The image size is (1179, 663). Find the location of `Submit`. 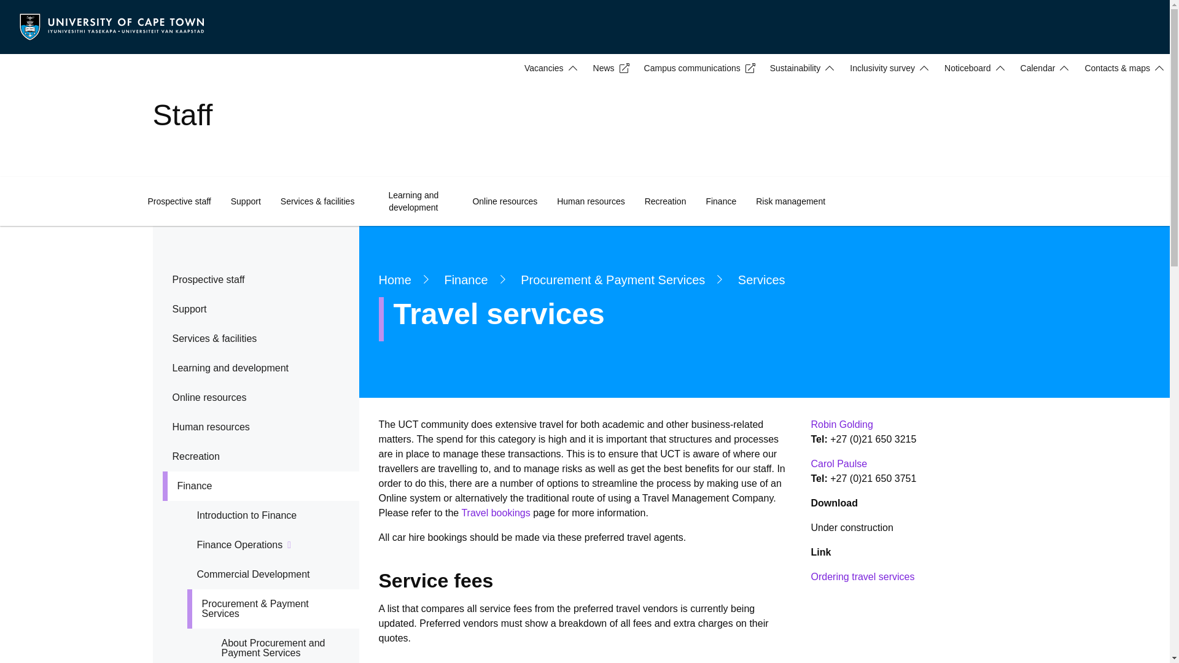

Submit is located at coordinates (26, 12).